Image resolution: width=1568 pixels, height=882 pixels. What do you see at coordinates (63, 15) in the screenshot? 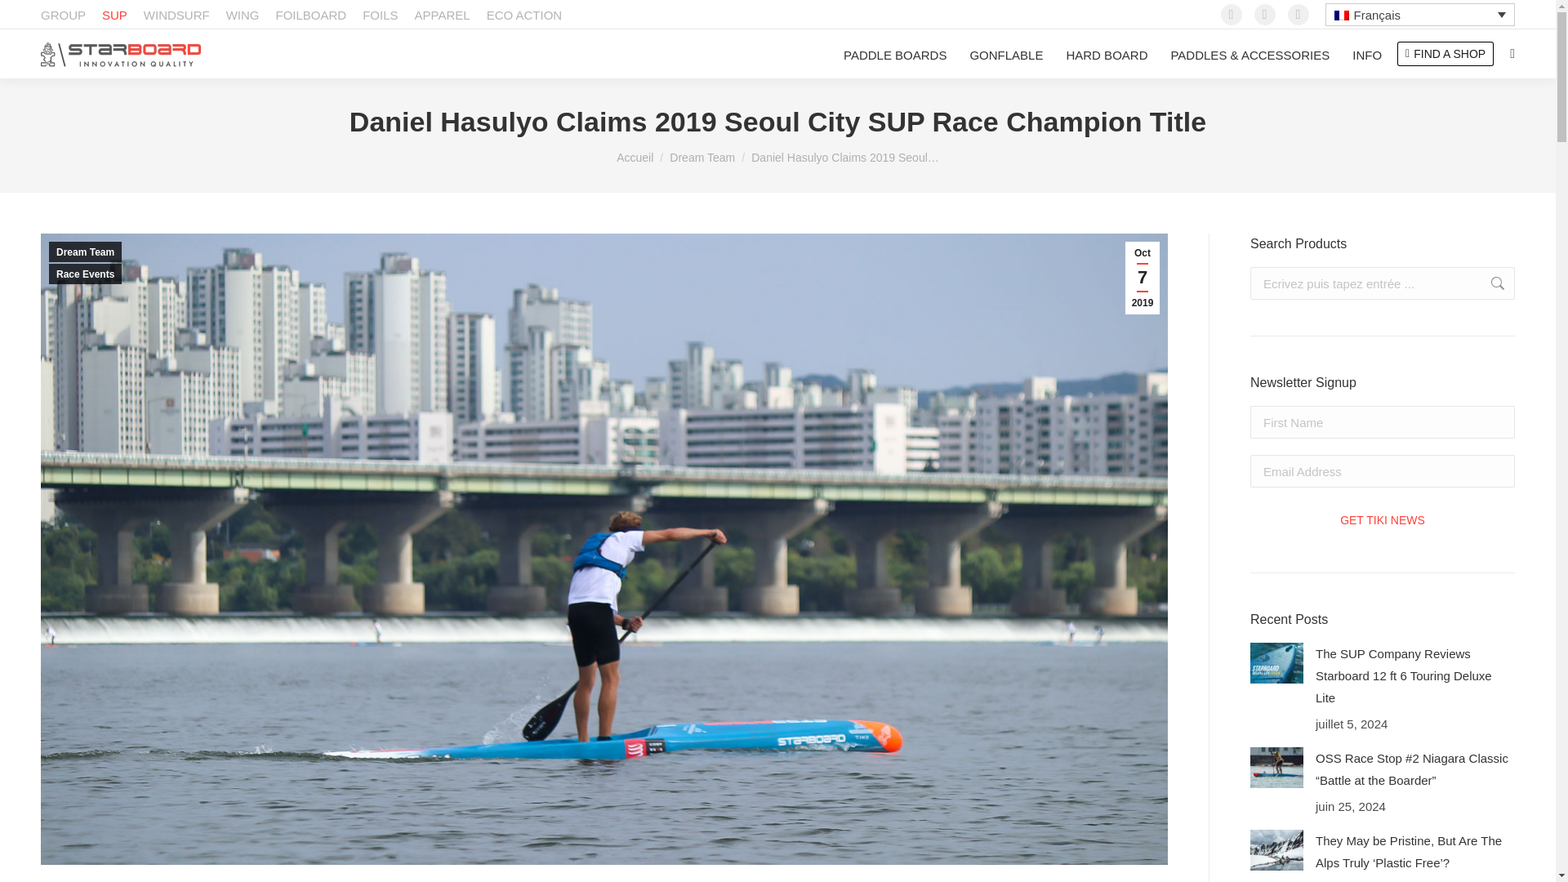
I see `GROUP` at bounding box center [63, 15].